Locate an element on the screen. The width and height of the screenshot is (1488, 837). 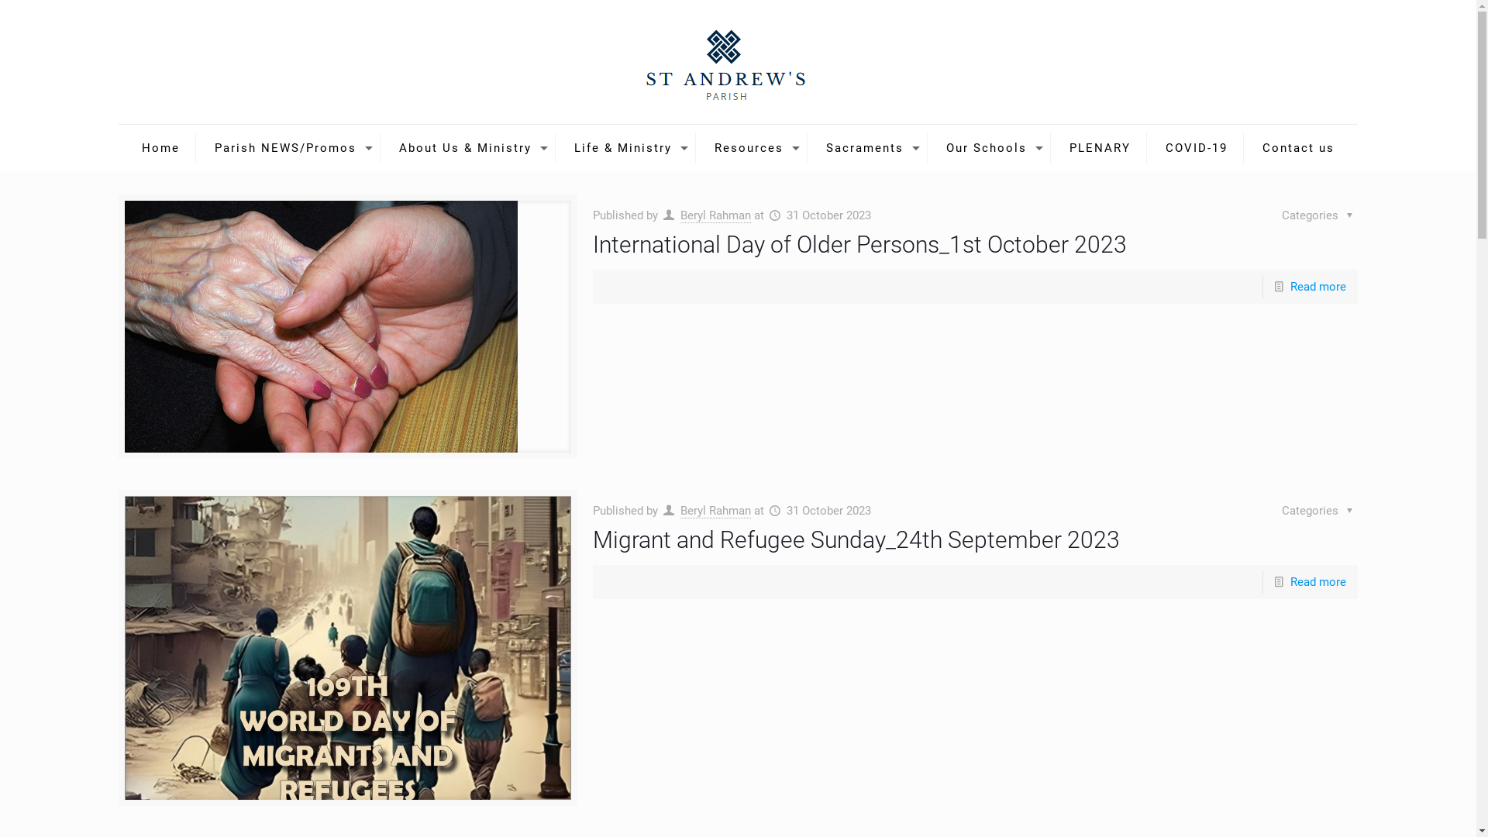
Resources is located at coordinates (753, 148).